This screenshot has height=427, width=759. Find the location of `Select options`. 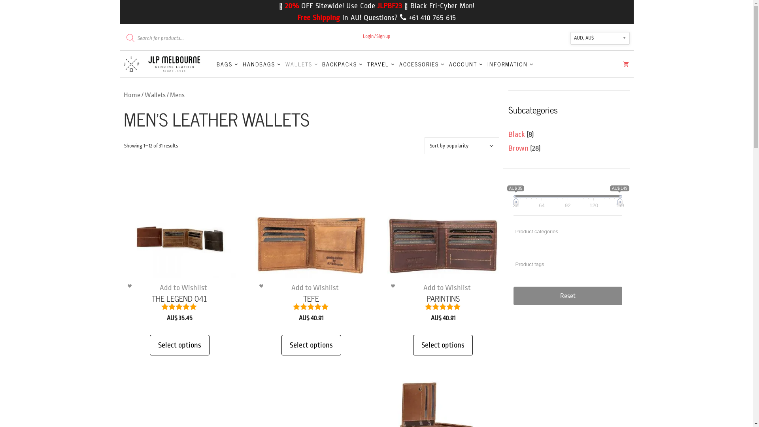

Select options is located at coordinates (443, 345).